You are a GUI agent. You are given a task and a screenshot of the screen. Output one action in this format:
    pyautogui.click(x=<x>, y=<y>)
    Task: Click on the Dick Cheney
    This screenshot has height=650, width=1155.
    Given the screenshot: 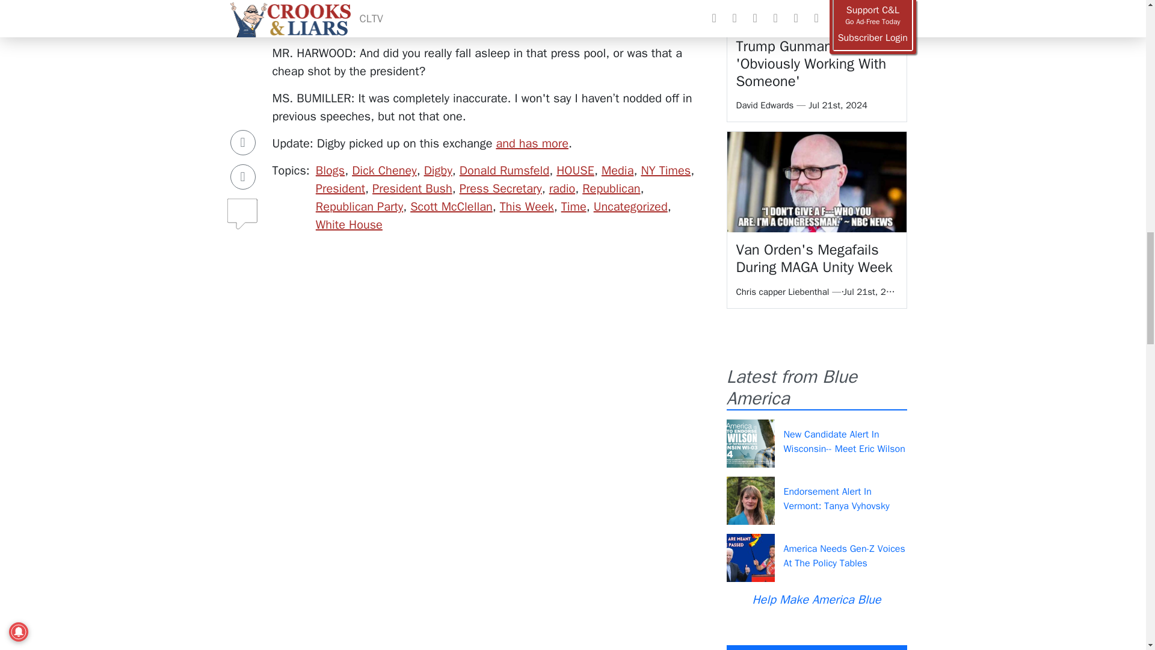 What is the action you would take?
    pyautogui.click(x=384, y=170)
    